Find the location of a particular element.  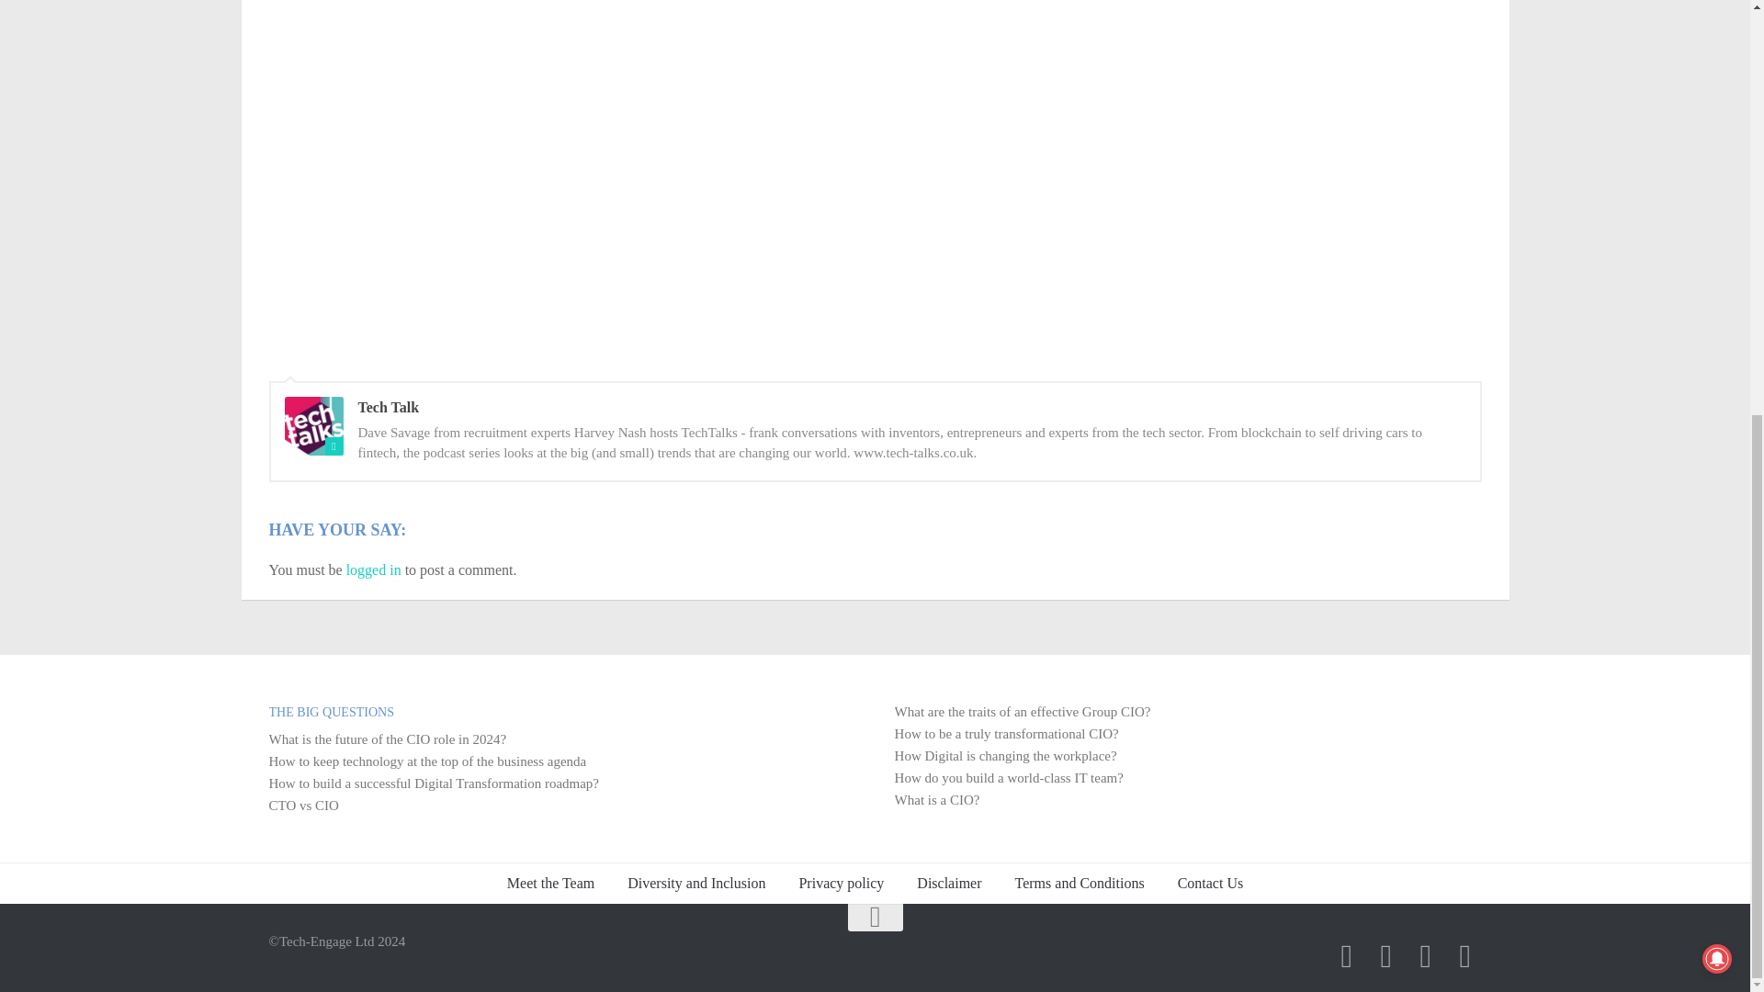

How Digital is changing the workplace? is located at coordinates (1005, 755).